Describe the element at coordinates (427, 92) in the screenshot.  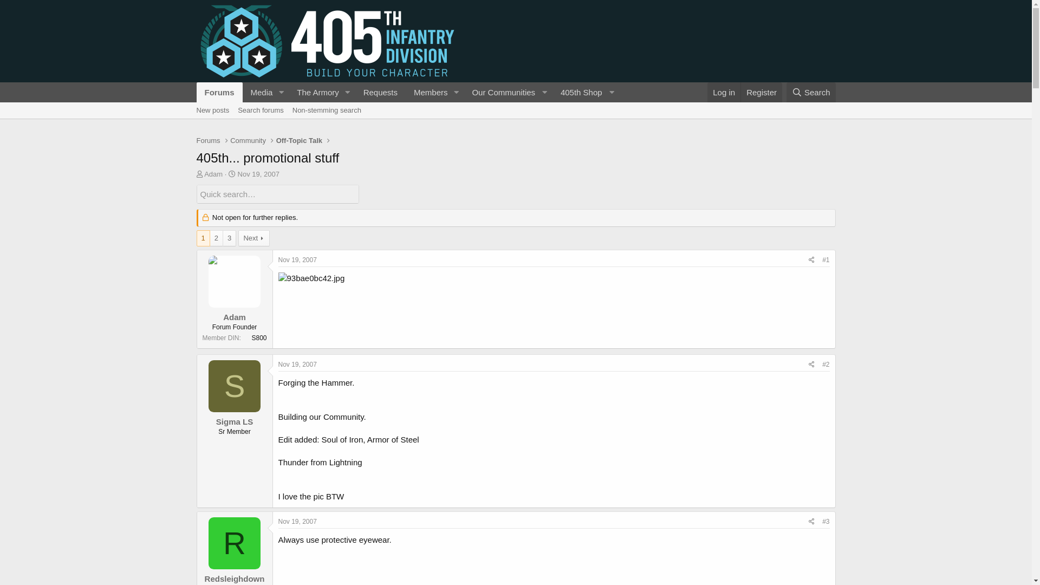
I see `Members` at that location.